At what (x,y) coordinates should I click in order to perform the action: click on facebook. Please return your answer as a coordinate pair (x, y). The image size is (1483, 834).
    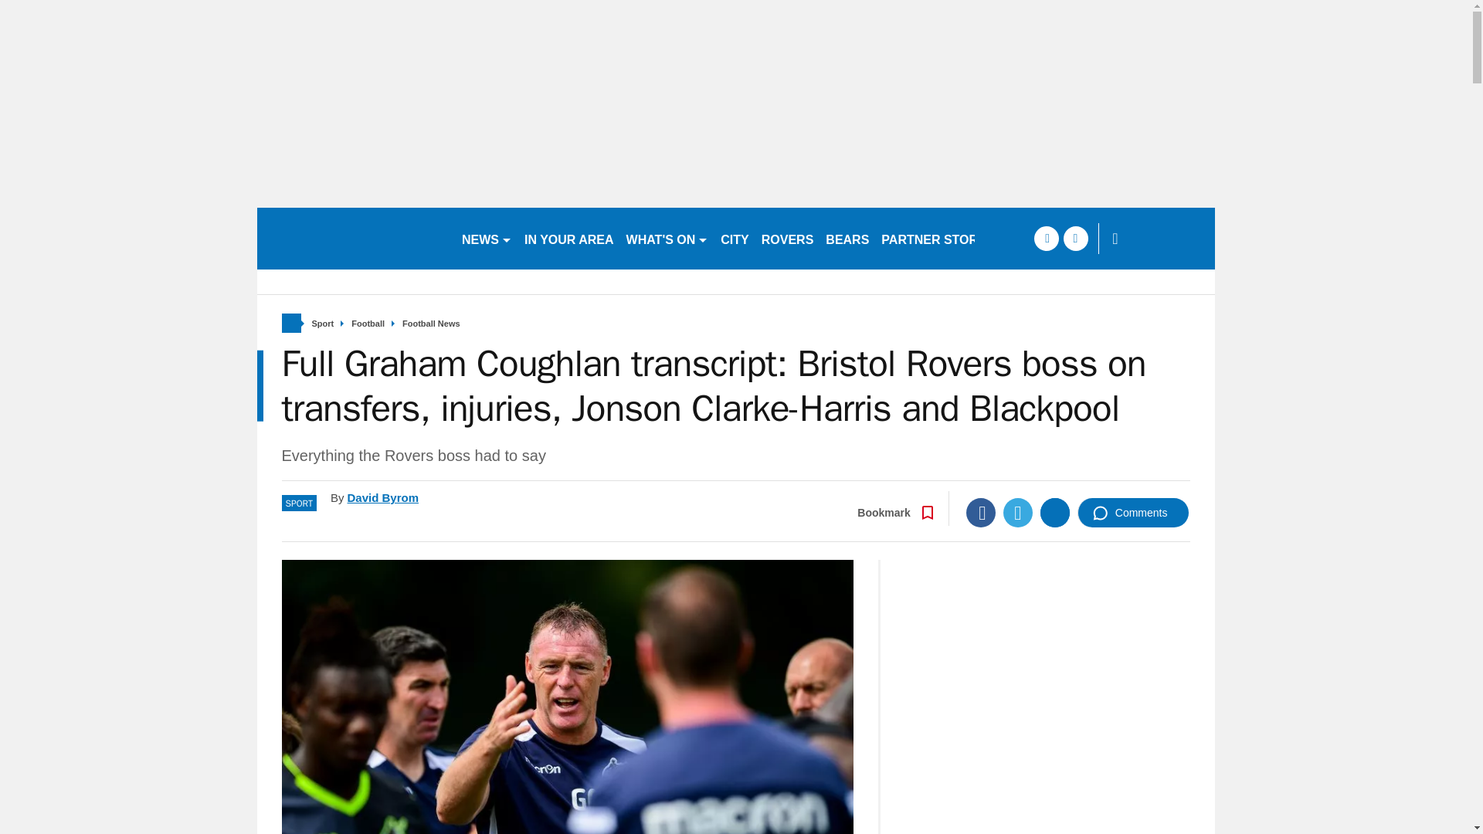
    Looking at the image, I should click on (1046, 238).